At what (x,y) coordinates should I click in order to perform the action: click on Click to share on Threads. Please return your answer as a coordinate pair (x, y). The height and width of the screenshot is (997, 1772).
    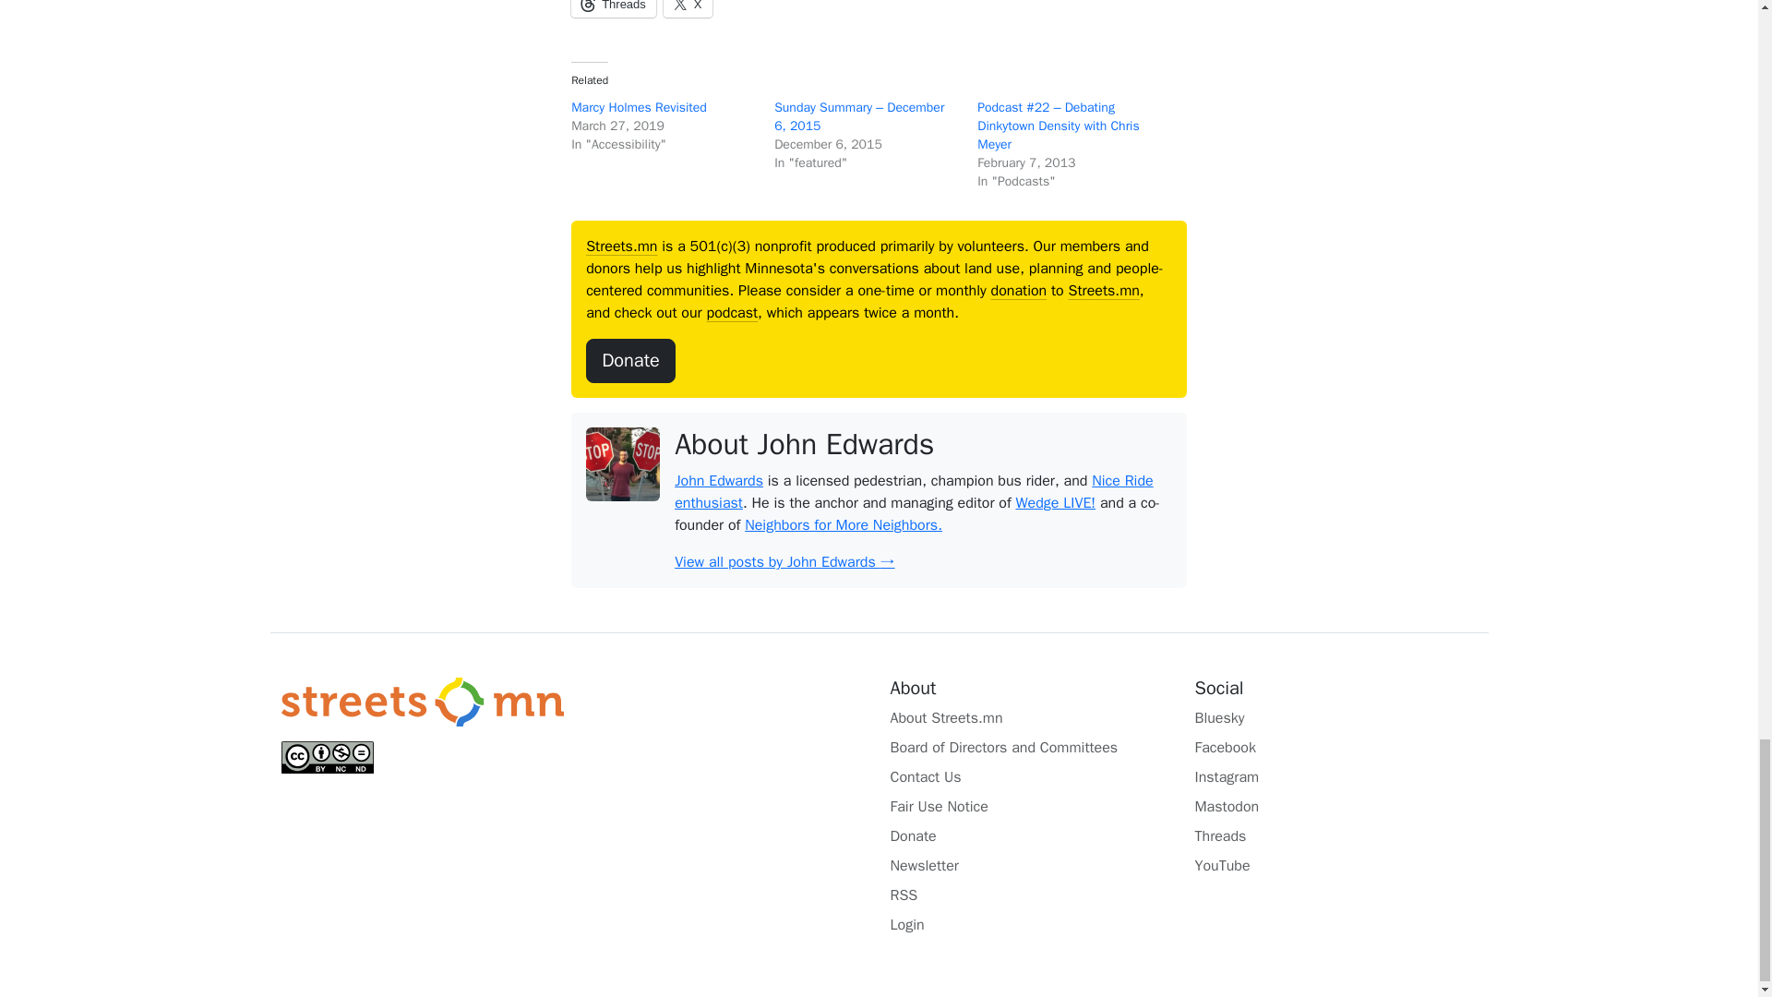
    Looking at the image, I should click on (613, 9).